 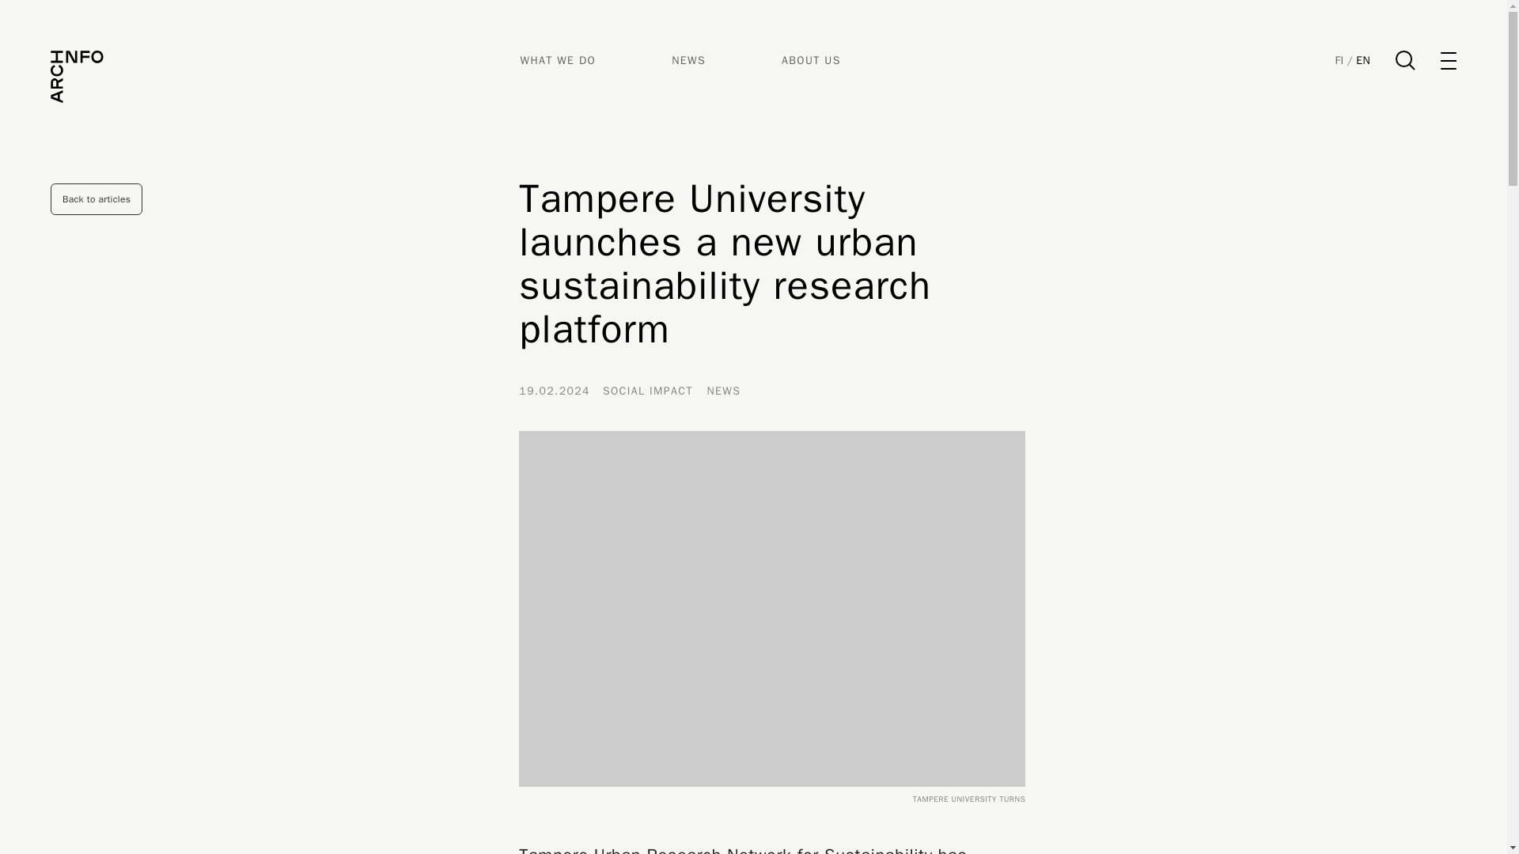 I want to click on ABOUT US, so click(x=812, y=60).